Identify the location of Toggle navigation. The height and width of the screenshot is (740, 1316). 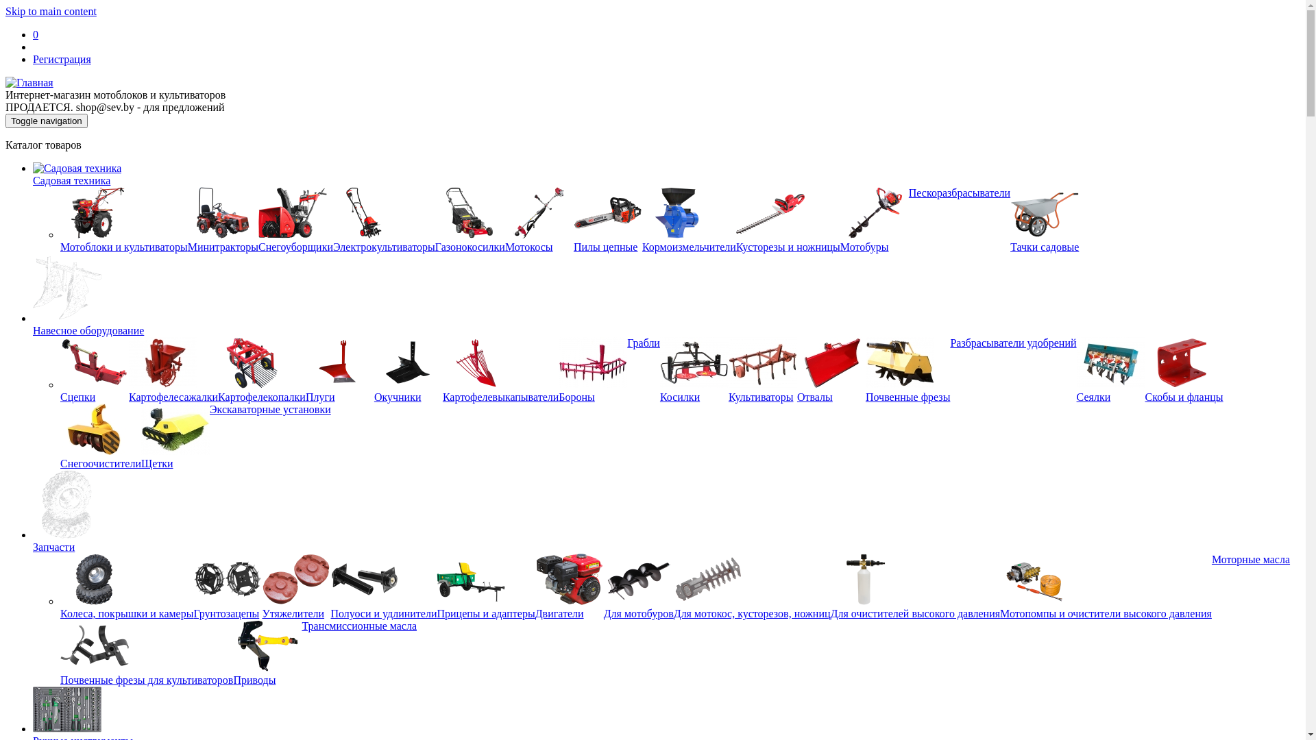
(47, 121).